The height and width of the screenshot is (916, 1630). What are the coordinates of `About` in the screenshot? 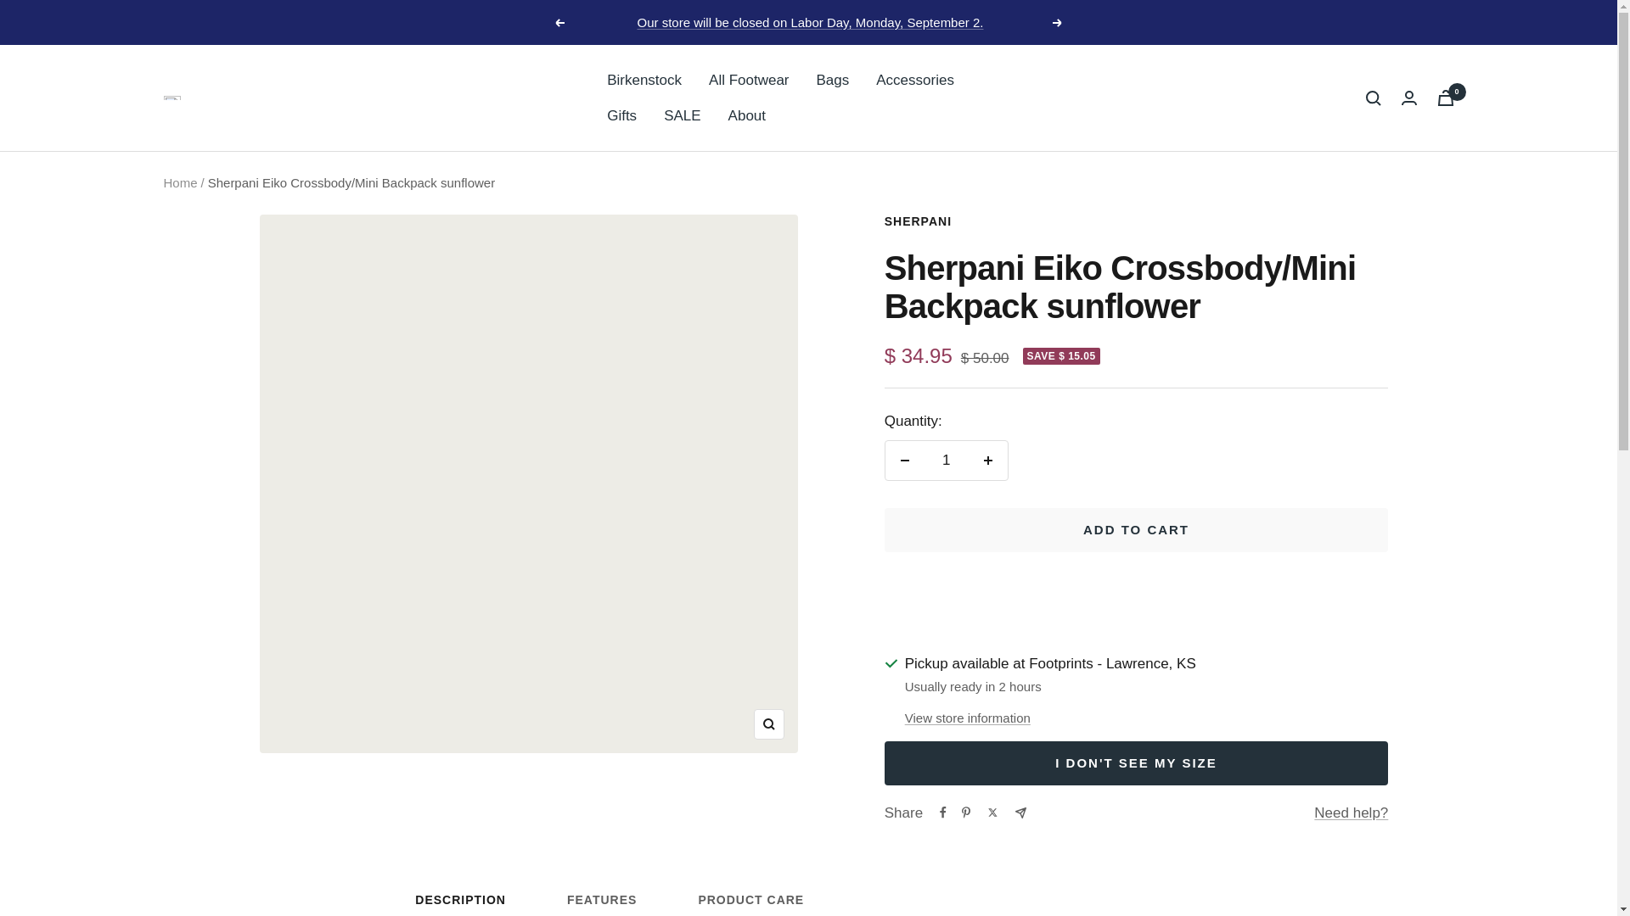 It's located at (747, 115).